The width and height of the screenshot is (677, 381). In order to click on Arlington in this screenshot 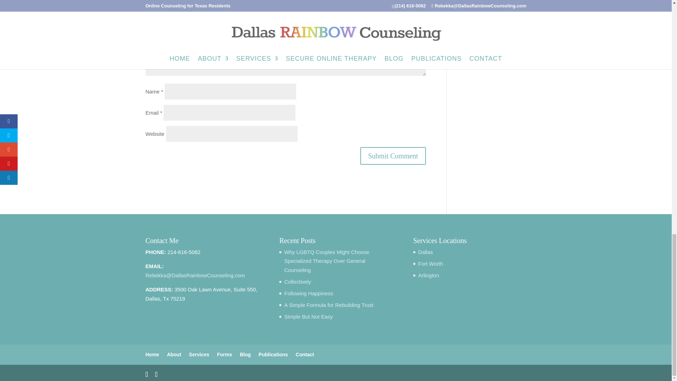, I will do `click(428, 275)`.